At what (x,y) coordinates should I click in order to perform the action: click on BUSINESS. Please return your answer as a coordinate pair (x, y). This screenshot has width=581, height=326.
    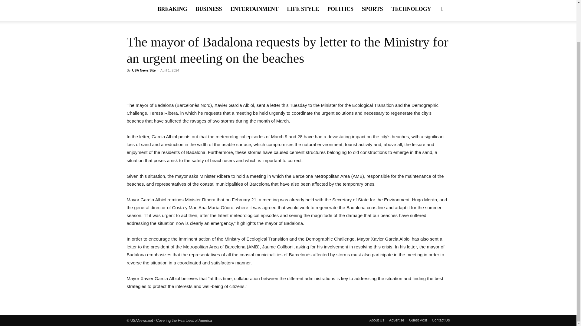
    Looking at the image, I should click on (208, 10).